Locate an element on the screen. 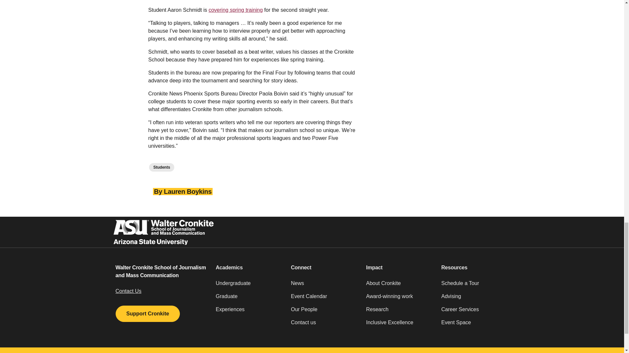 This screenshot has width=629, height=353. Event Space is located at coordinates (475, 325).